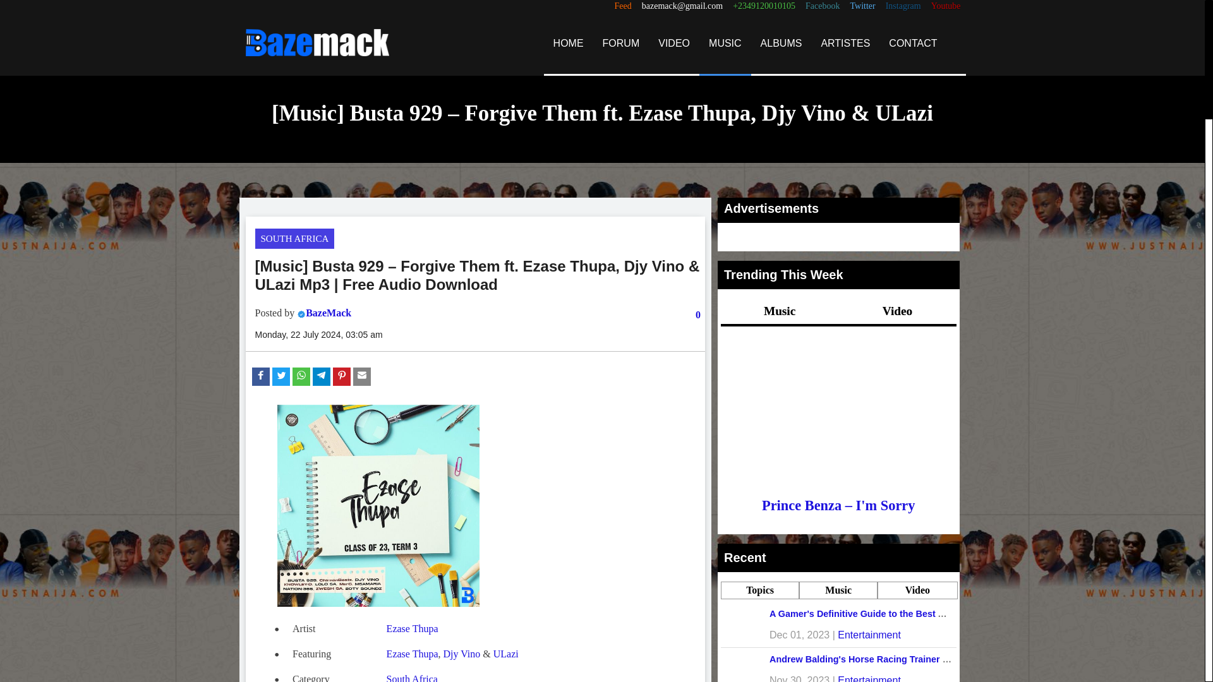 The height and width of the screenshot is (682, 1213). I want to click on A Gamer's Definitive Guide to the Best Albums of 2023, so click(887, 614).